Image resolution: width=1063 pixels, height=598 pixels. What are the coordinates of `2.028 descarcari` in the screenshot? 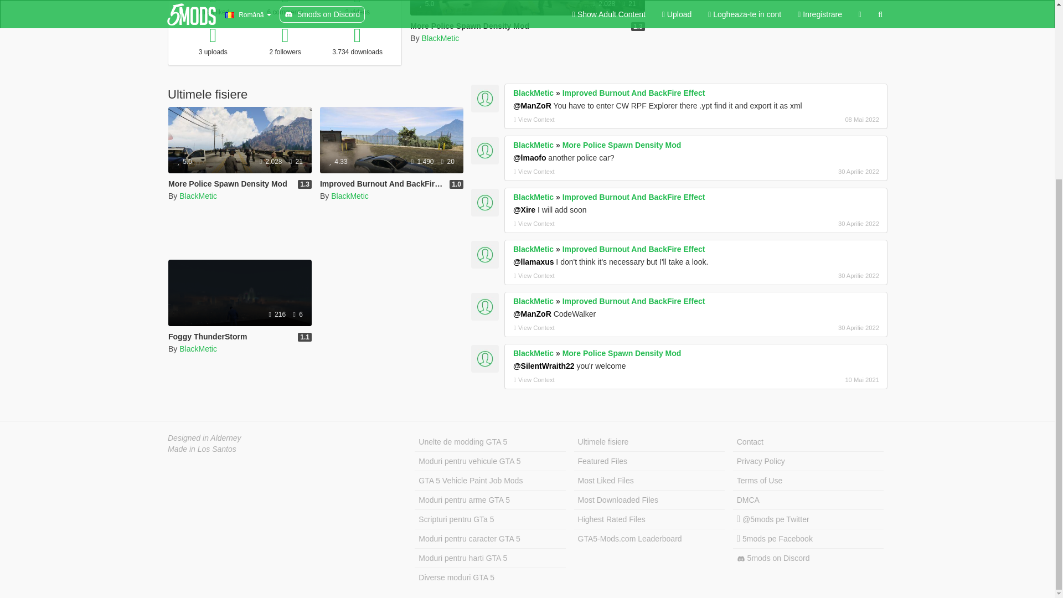 It's located at (271, 162).